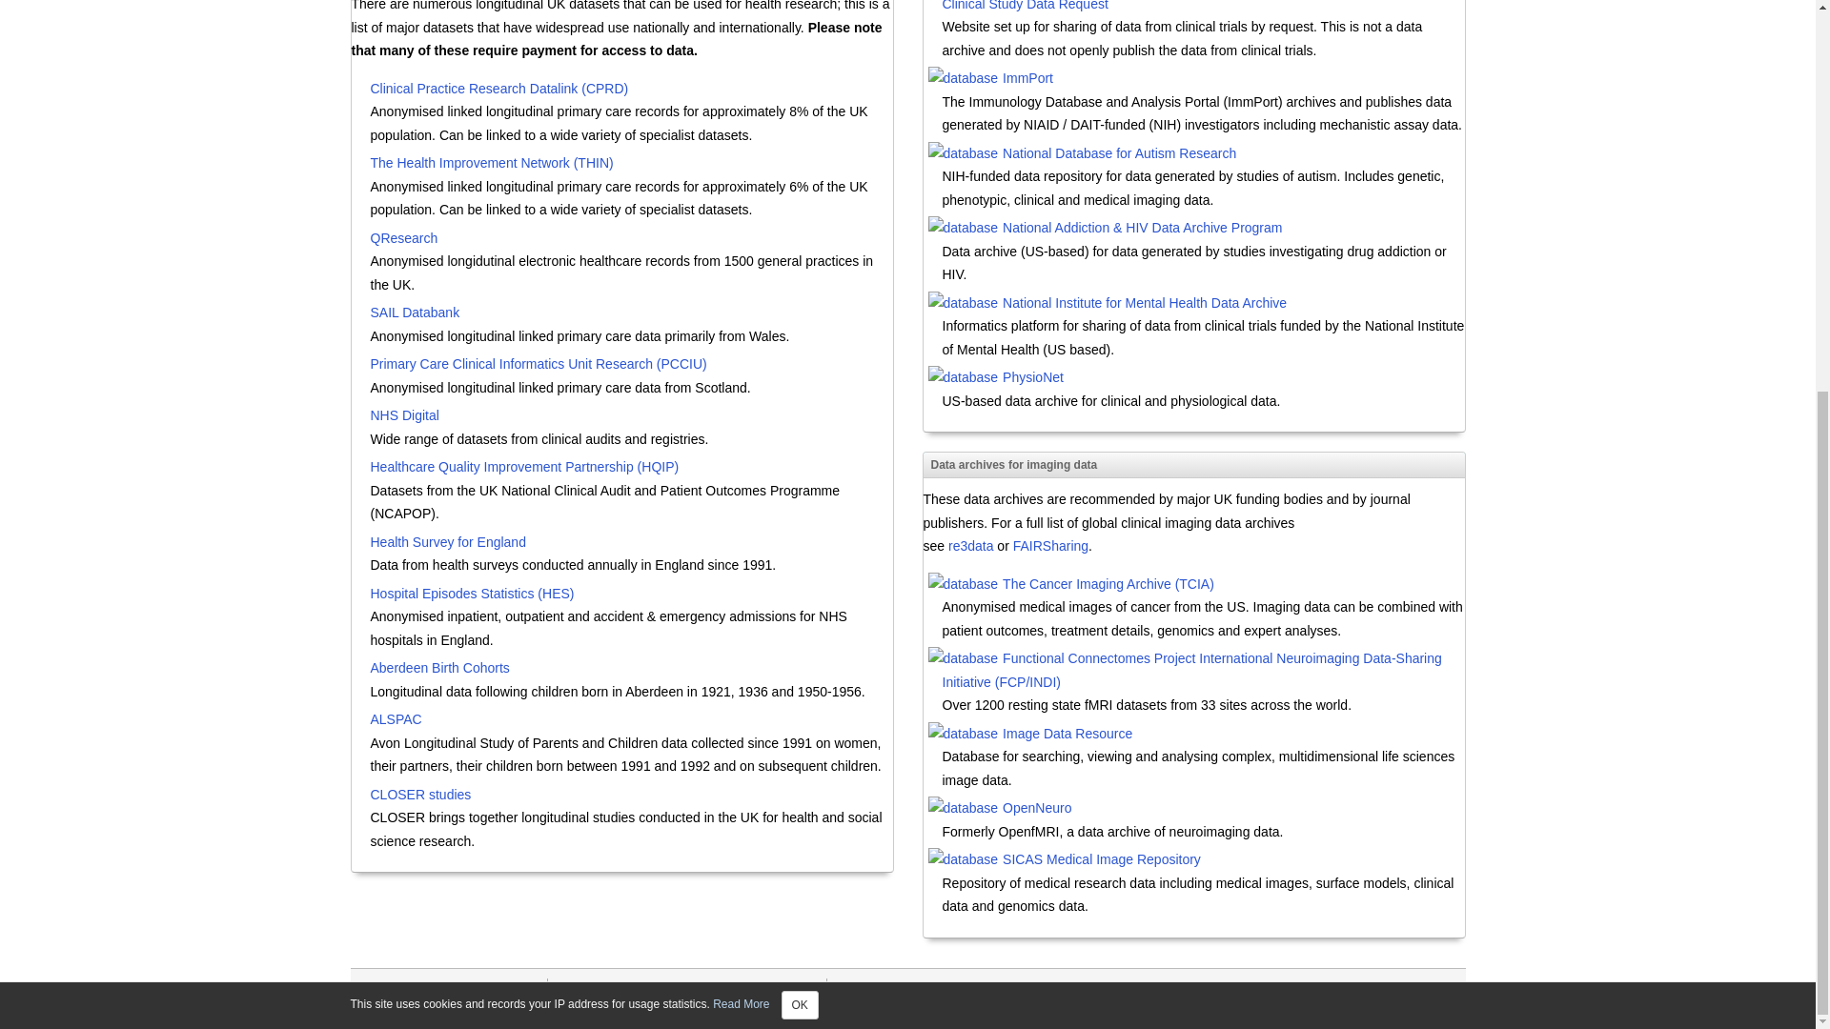 This screenshot has height=1029, width=1830. What do you see at coordinates (631, 240) in the screenshot?
I see `QResearch` at bounding box center [631, 240].